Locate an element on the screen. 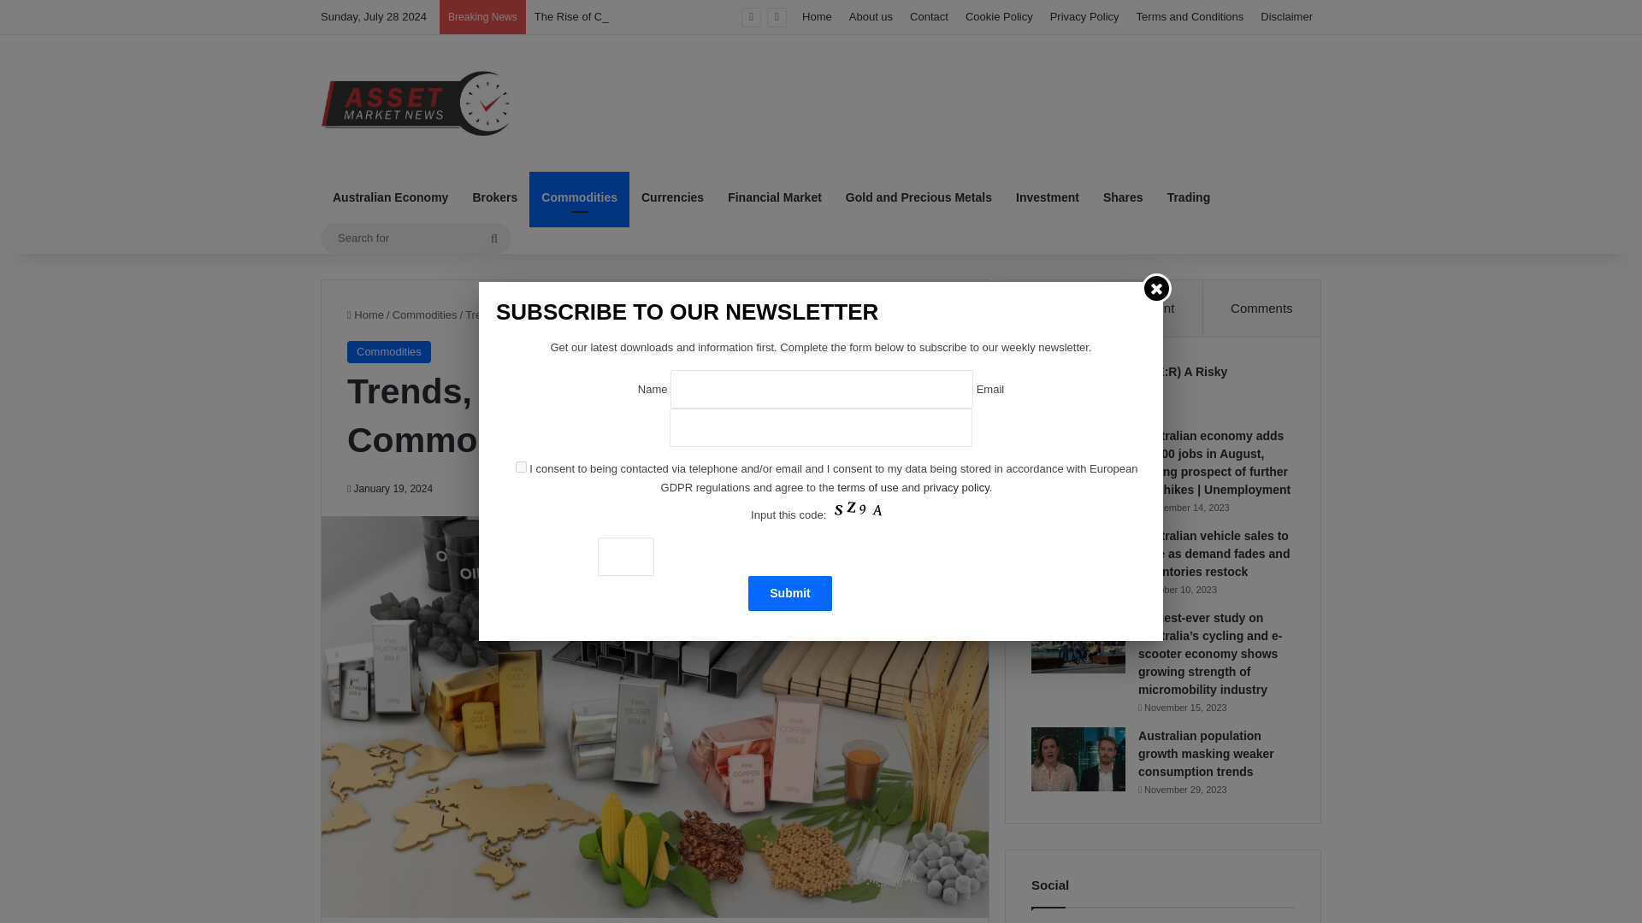 The image size is (1642, 923). Financial Market is located at coordinates (775, 197).